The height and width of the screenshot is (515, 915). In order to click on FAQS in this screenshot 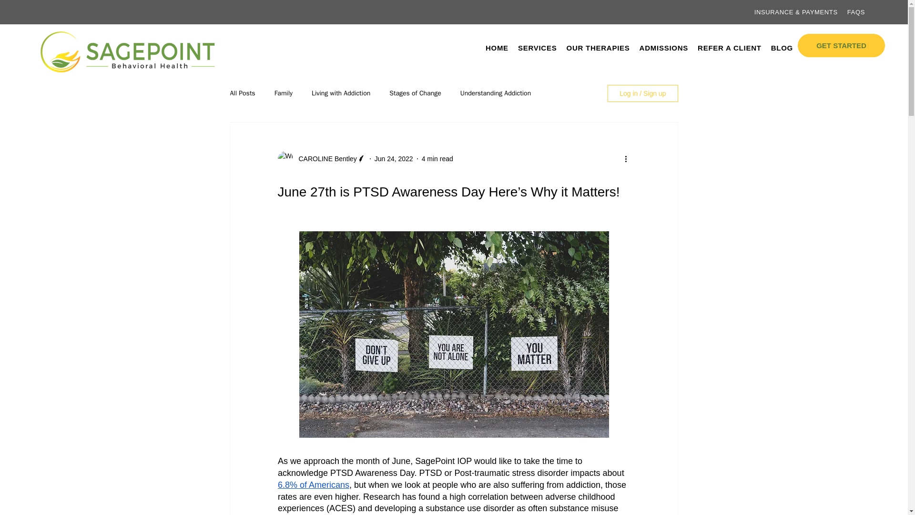, I will do `click(856, 11)`.